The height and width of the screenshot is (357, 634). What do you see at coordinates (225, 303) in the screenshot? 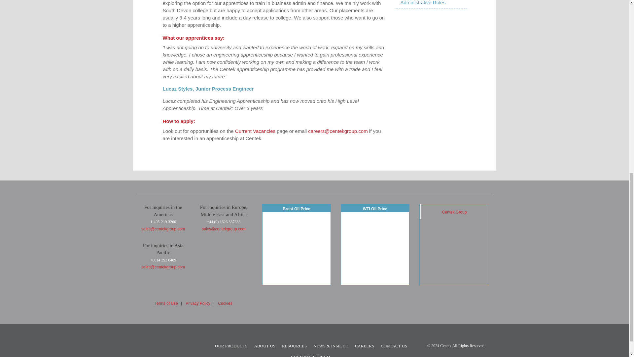
I see `Cookies` at bounding box center [225, 303].